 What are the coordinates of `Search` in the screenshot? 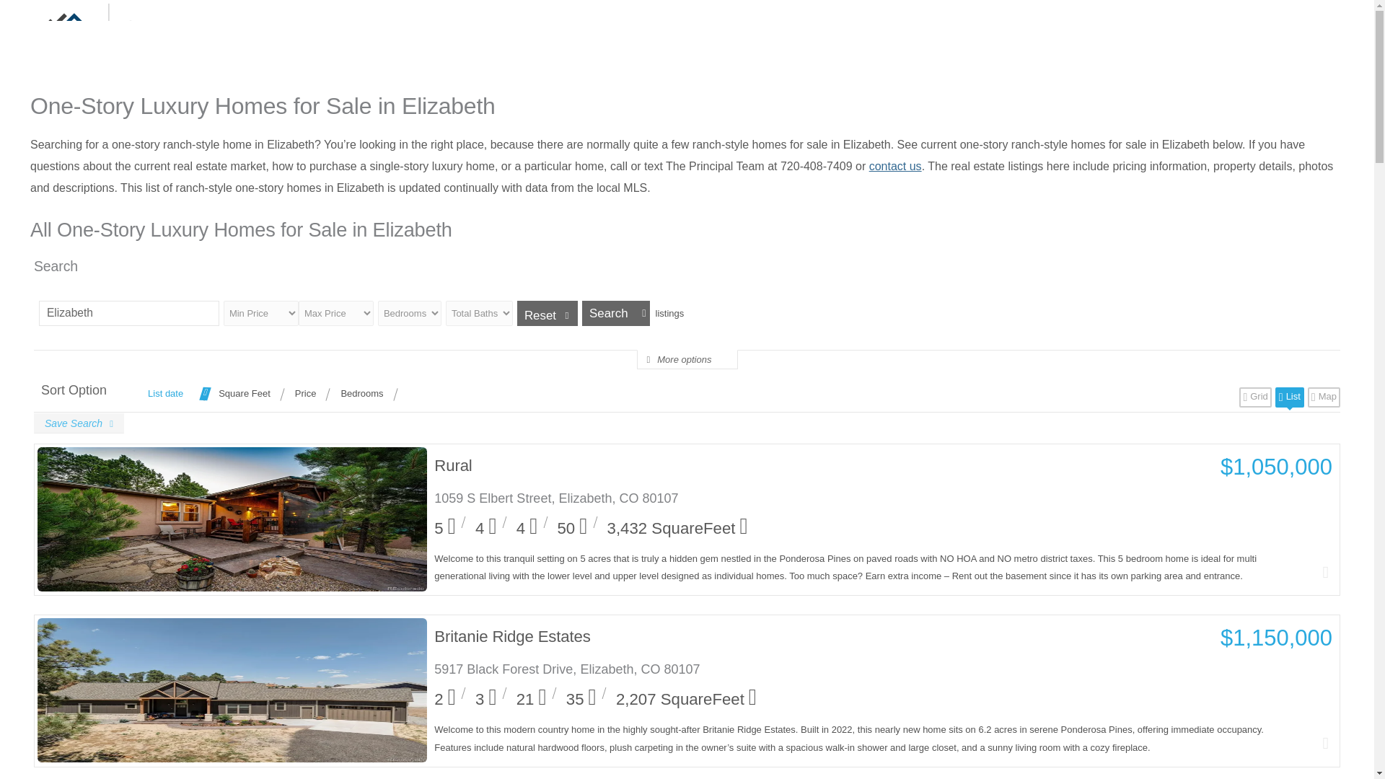 It's located at (615, 313).